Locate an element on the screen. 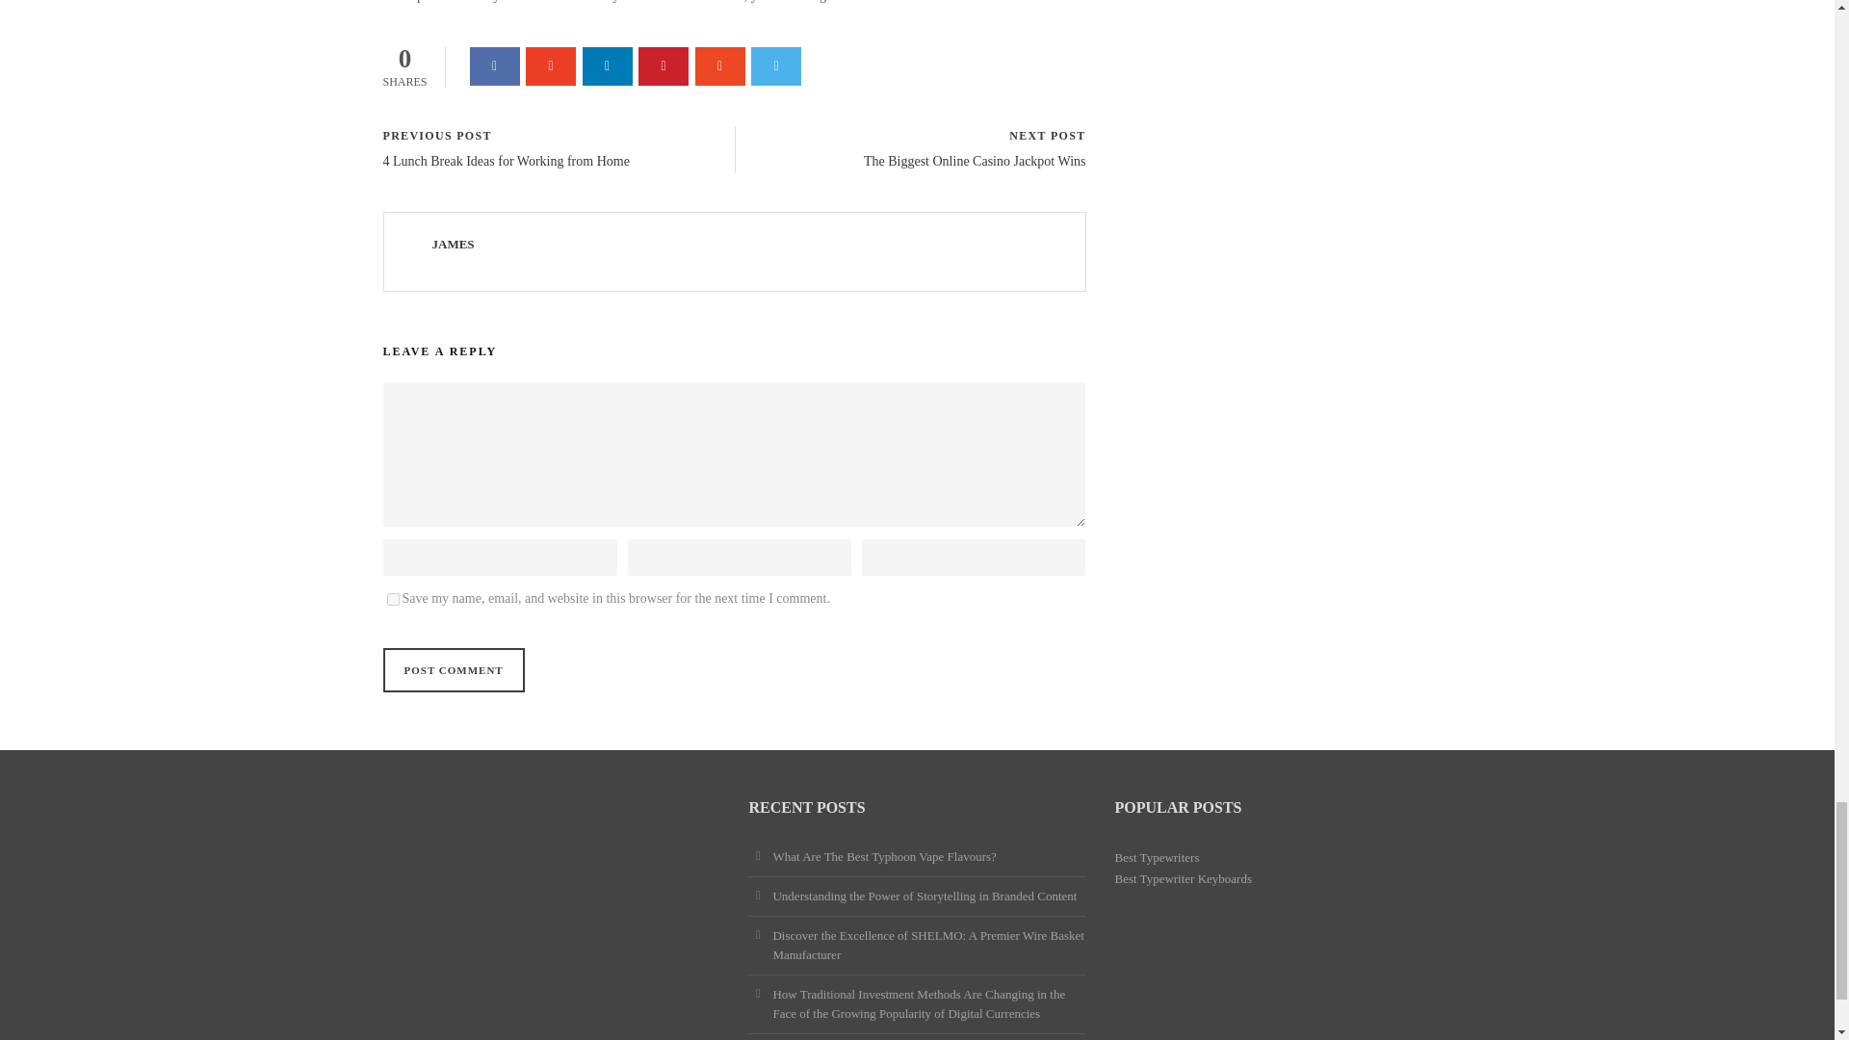 The image size is (1849, 1040). Post Comment is located at coordinates (454, 670).